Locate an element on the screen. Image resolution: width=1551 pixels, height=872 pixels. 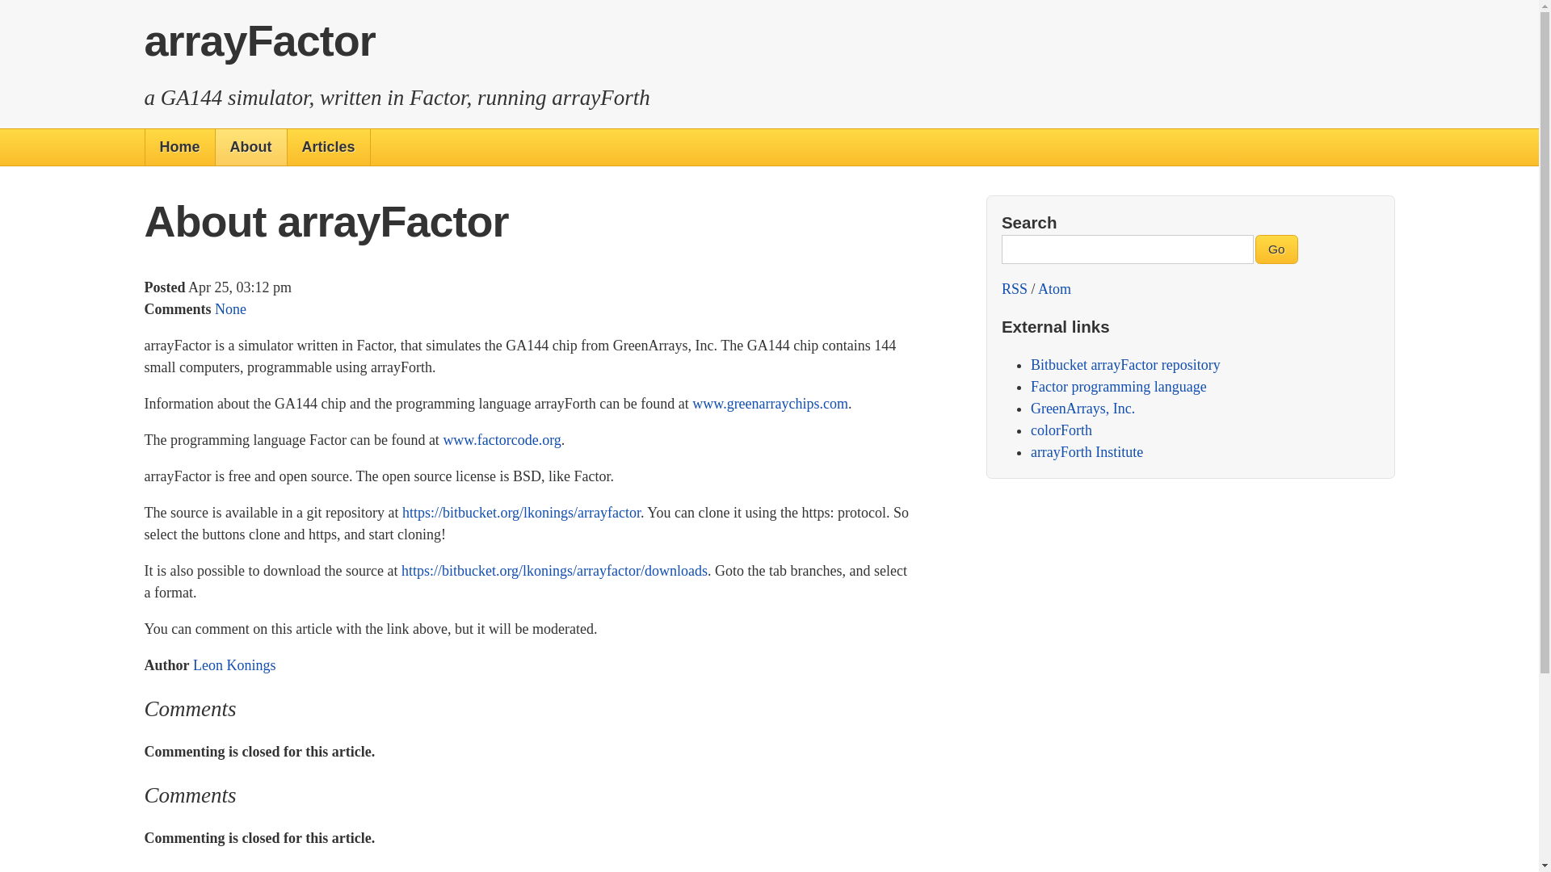
RSS is located at coordinates (1015, 289).